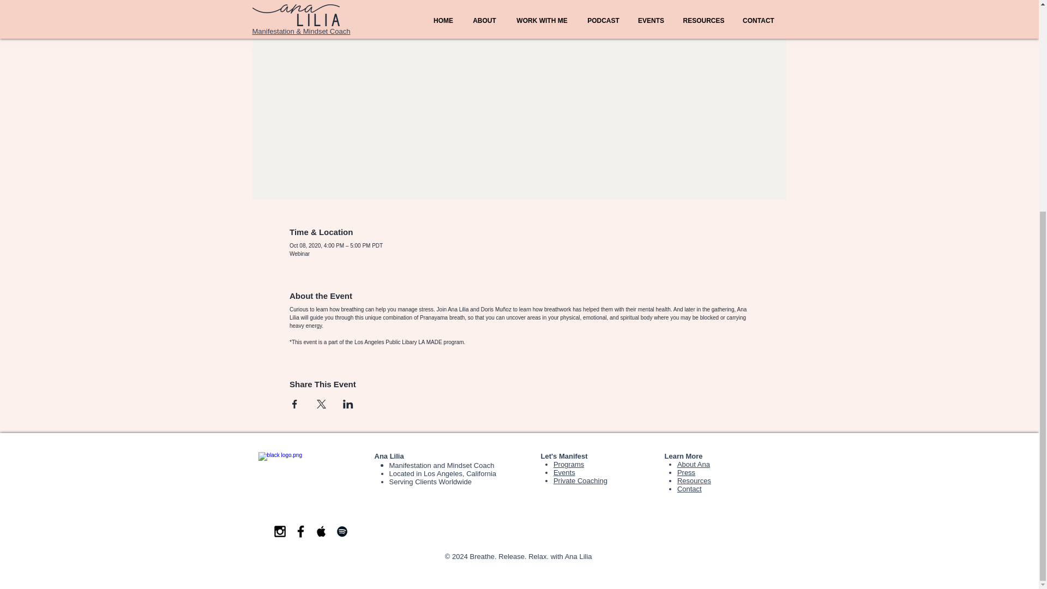 The width and height of the screenshot is (1047, 589). I want to click on Private Coaching, so click(580, 480).